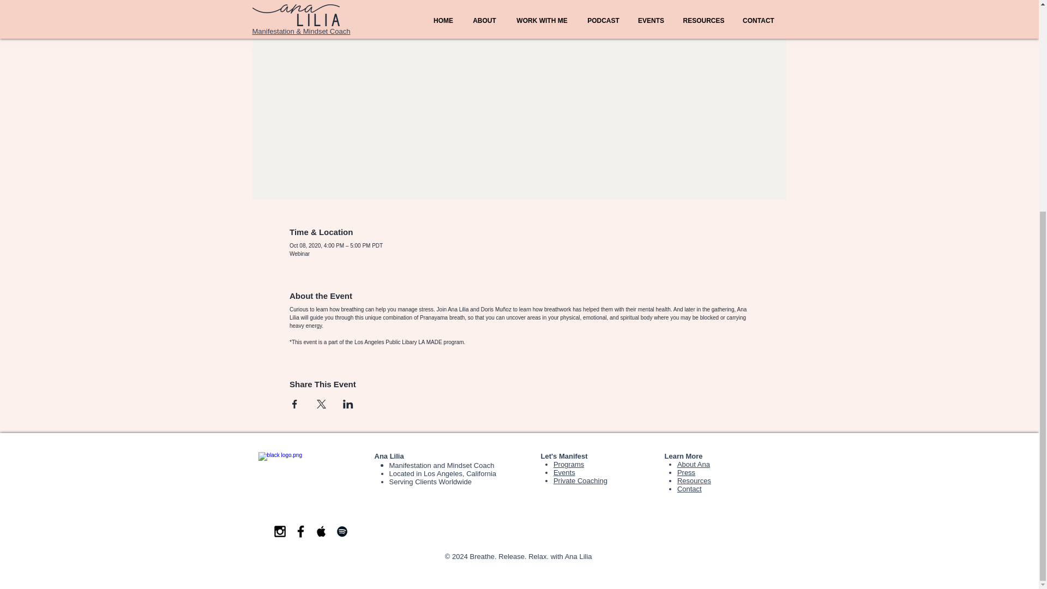 The width and height of the screenshot is (1047, 589). I want to click on Private Coaching, so click(580, 480).